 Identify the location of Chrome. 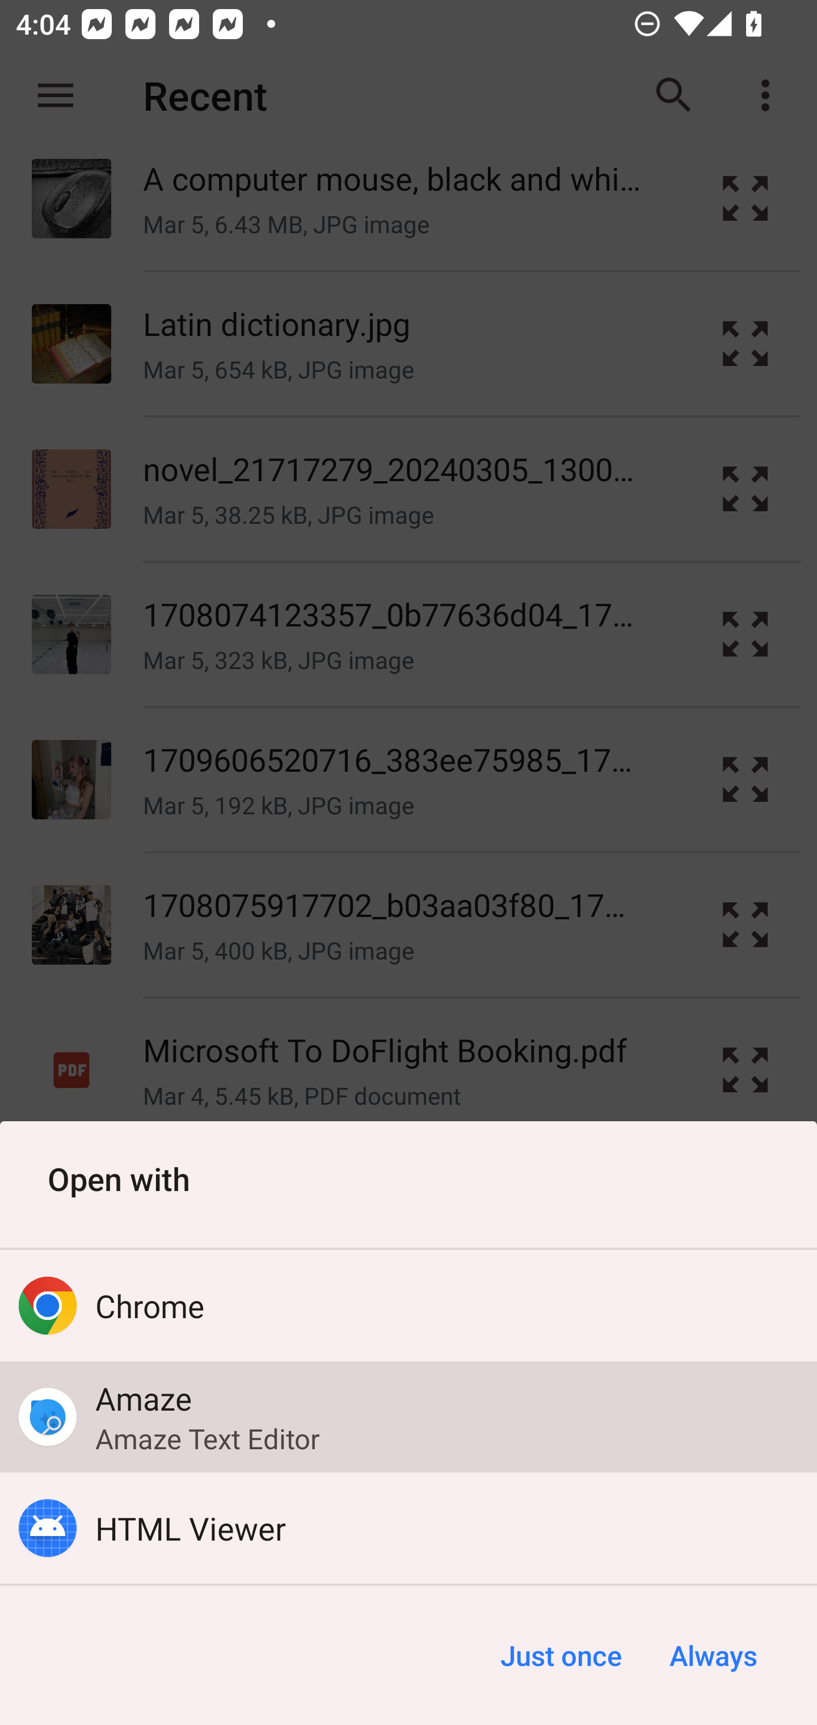
(408, 1306).